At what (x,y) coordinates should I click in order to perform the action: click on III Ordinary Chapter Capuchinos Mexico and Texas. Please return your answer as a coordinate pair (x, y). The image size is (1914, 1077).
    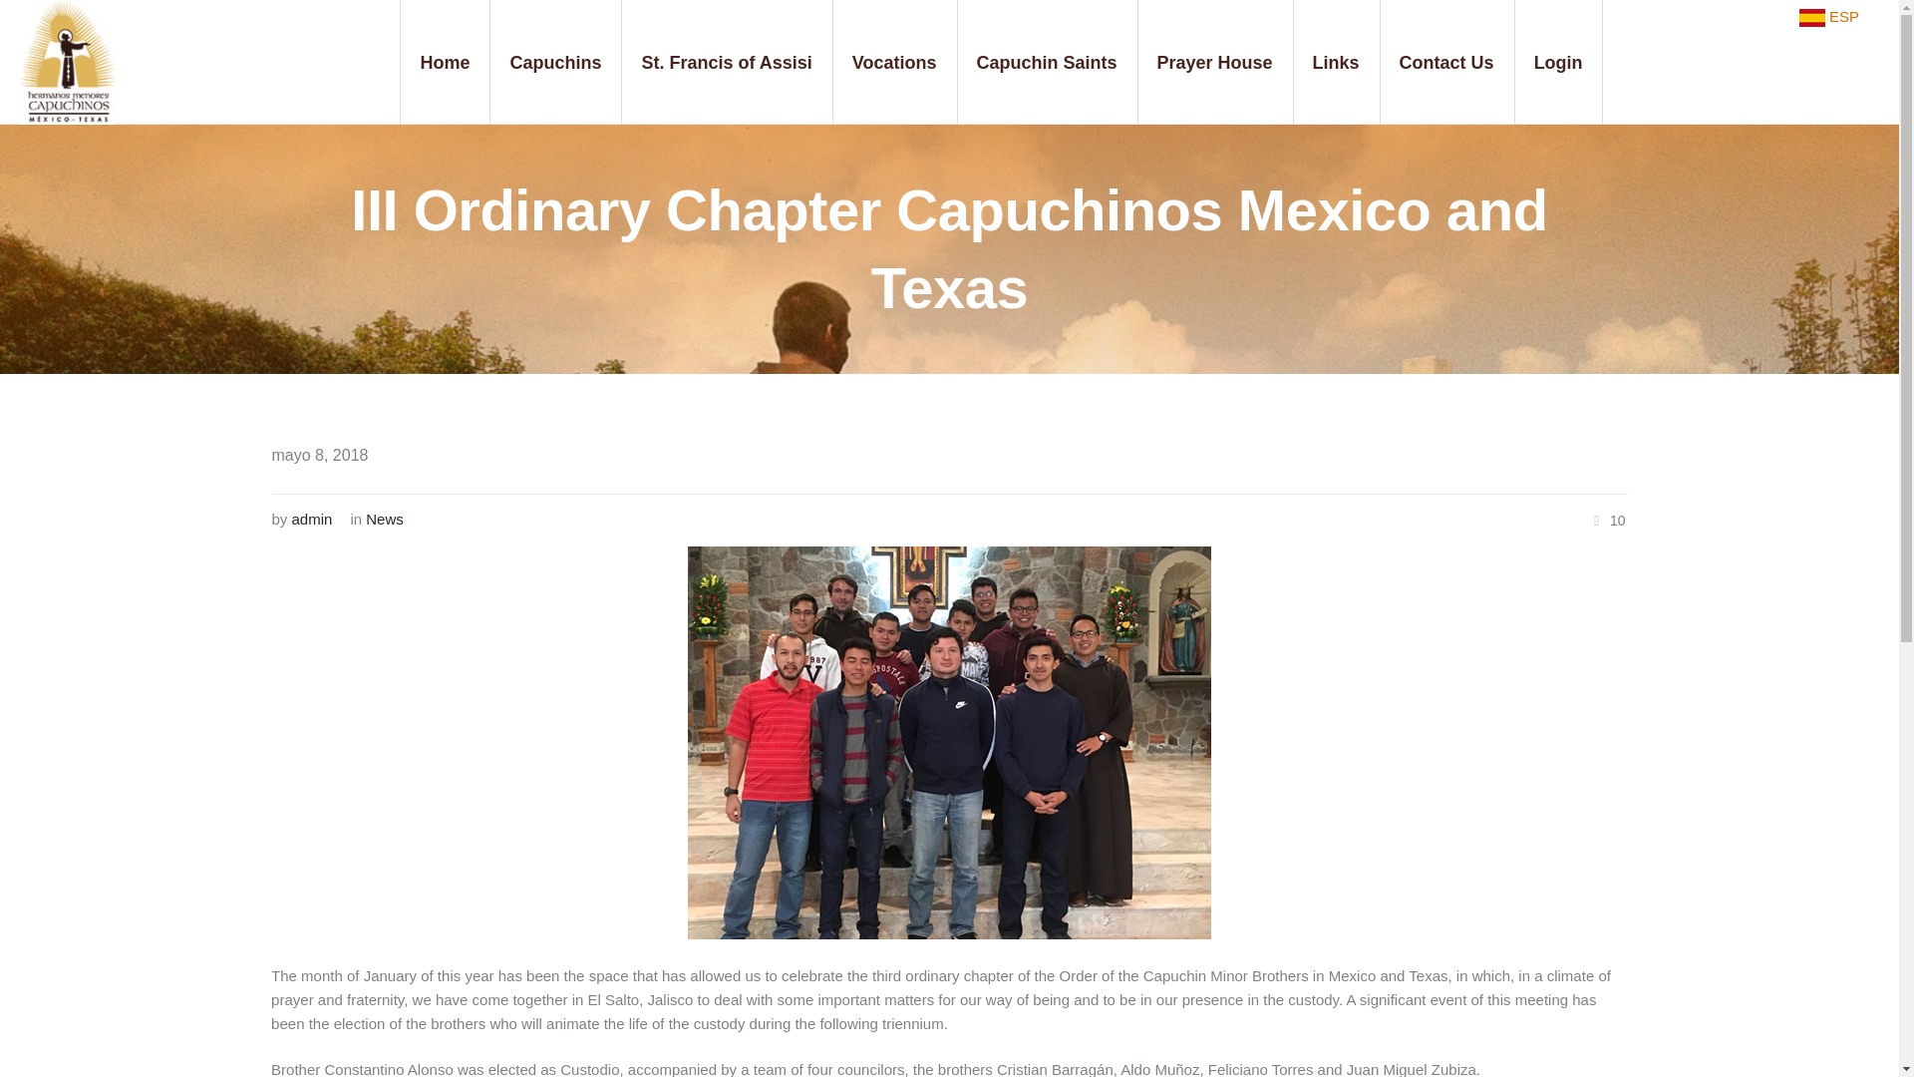
    Looking at the image, I should click on (949, 741).